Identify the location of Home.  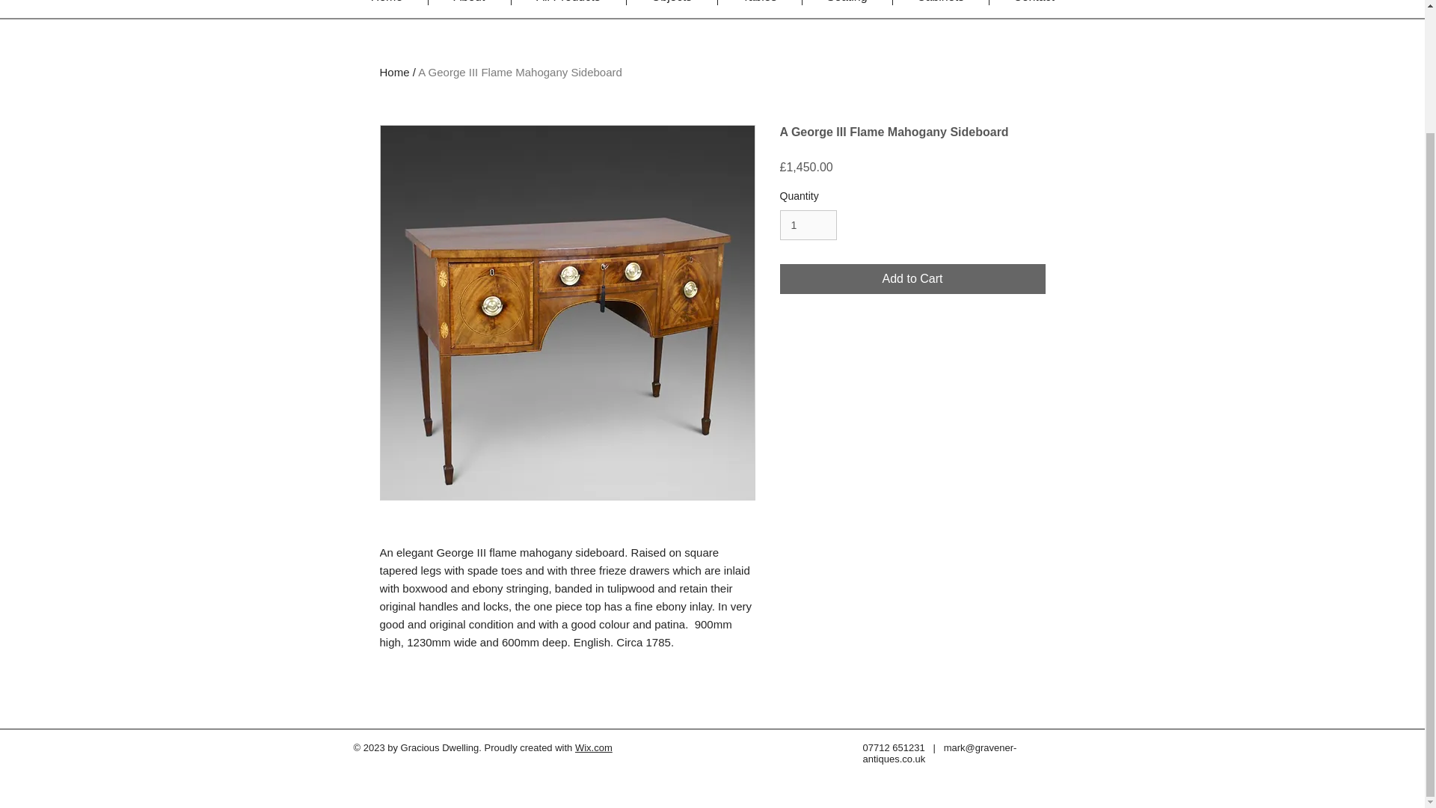
(386, 2).